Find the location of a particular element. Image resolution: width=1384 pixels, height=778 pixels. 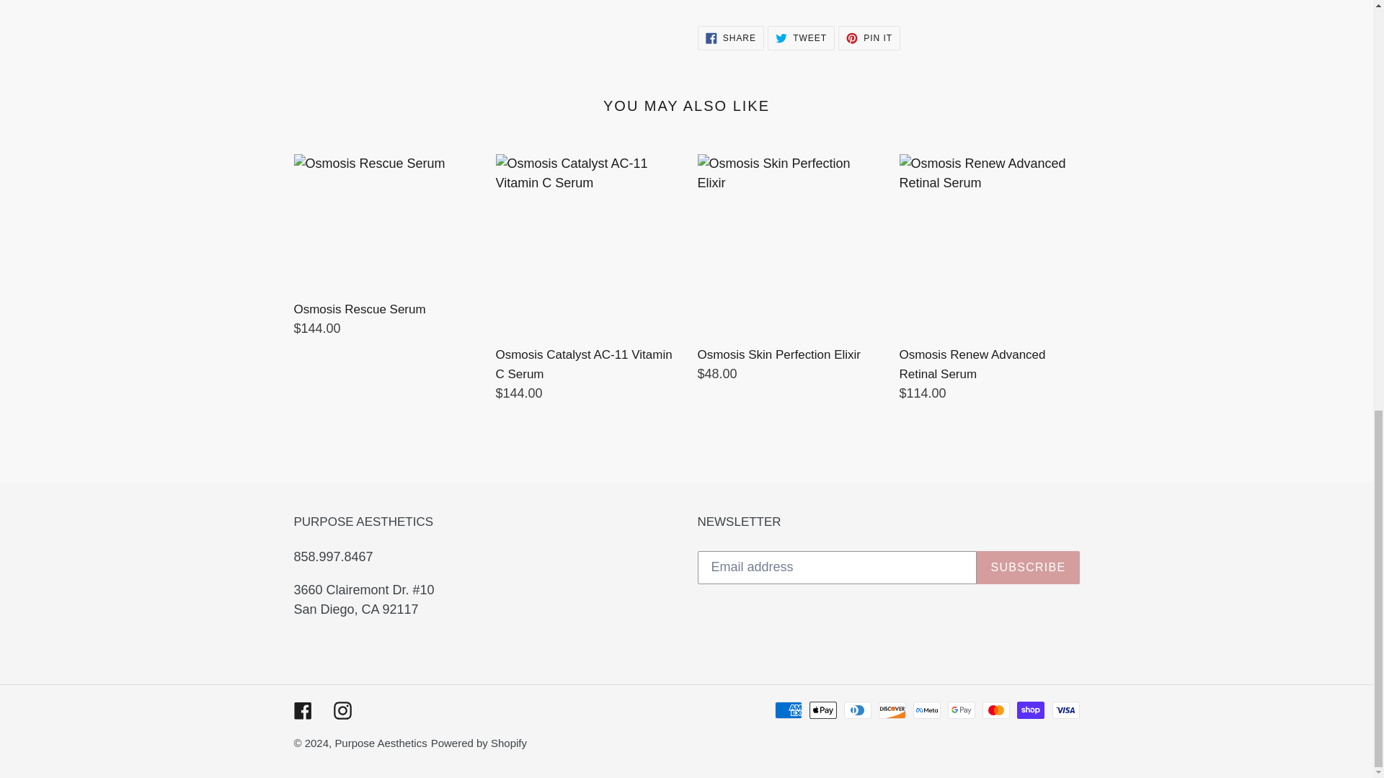

Powered by Shopify is located at coordinates (381, 743).